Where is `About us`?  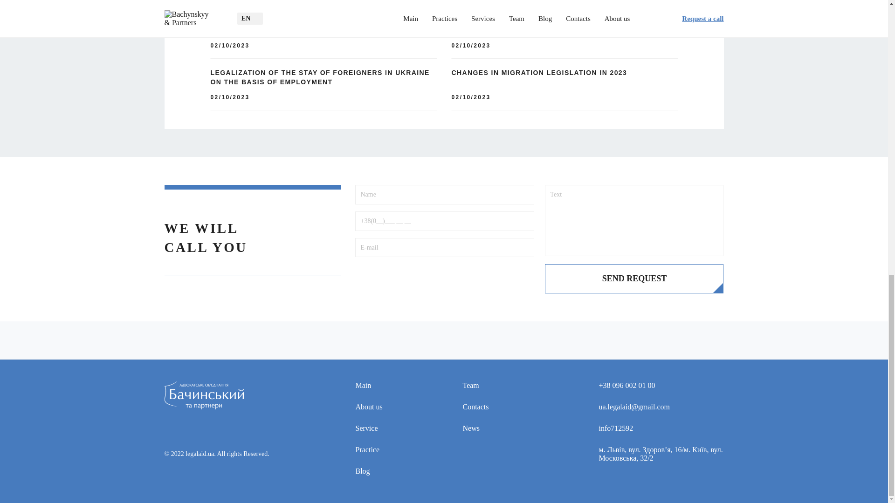
About us is located at coordinates (380, 407).